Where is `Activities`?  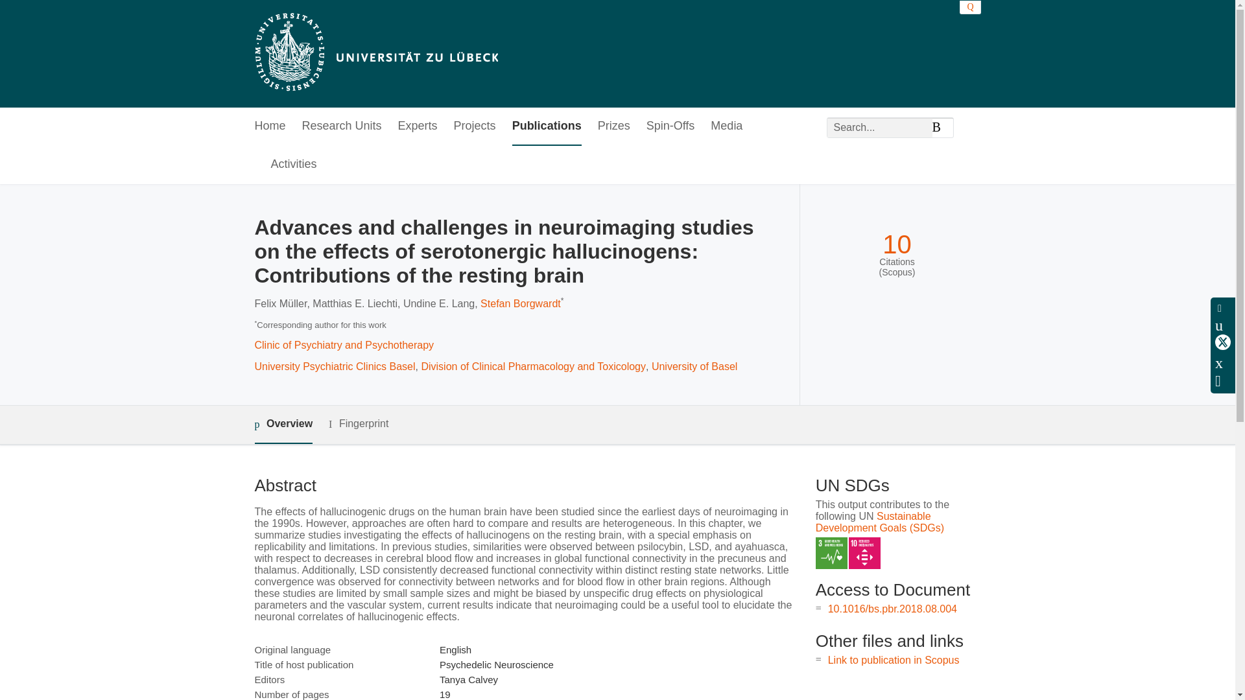
Activities is located at coordinates (294, 165).